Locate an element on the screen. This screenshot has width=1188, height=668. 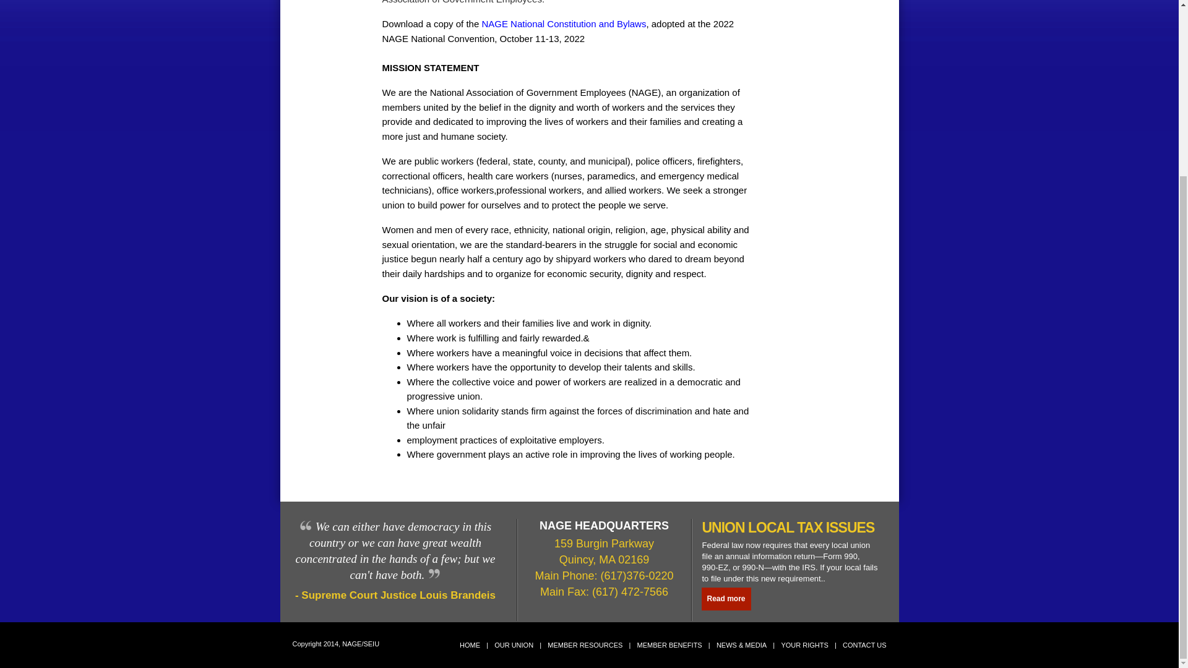
Read more is located at coordinates (726, 599).